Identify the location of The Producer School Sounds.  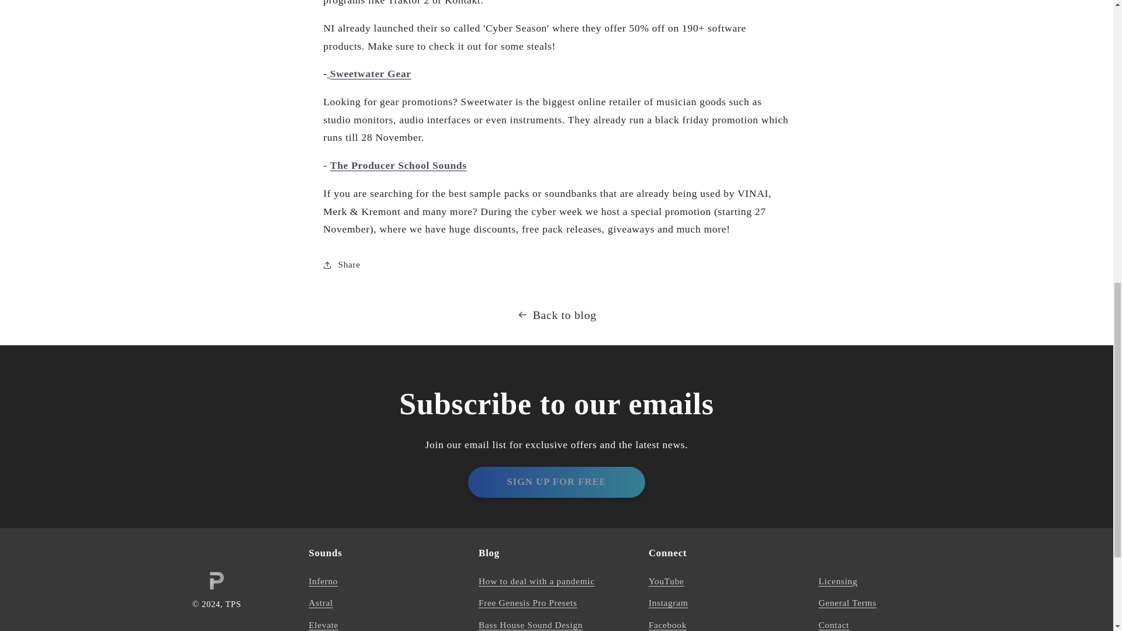
(398, 165).